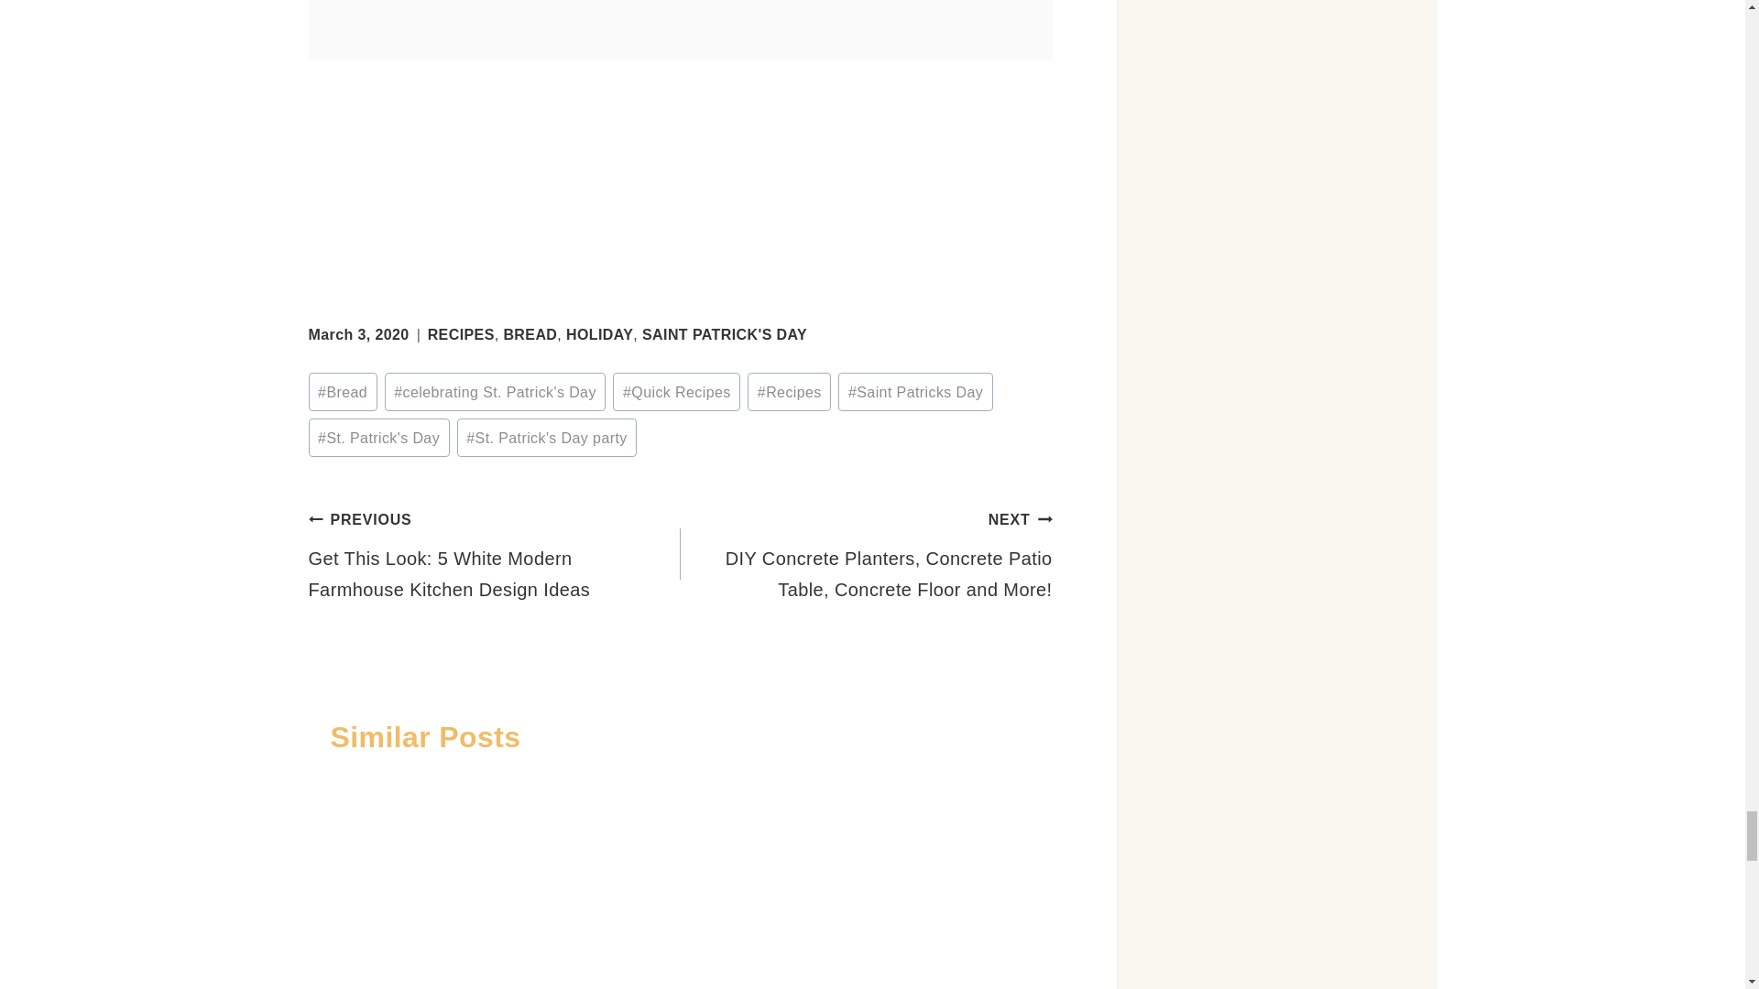 Image resolution: width=1759 pixels, height=989 pixels. I want to click on St. Patrick's Day party, so click(547, 437).